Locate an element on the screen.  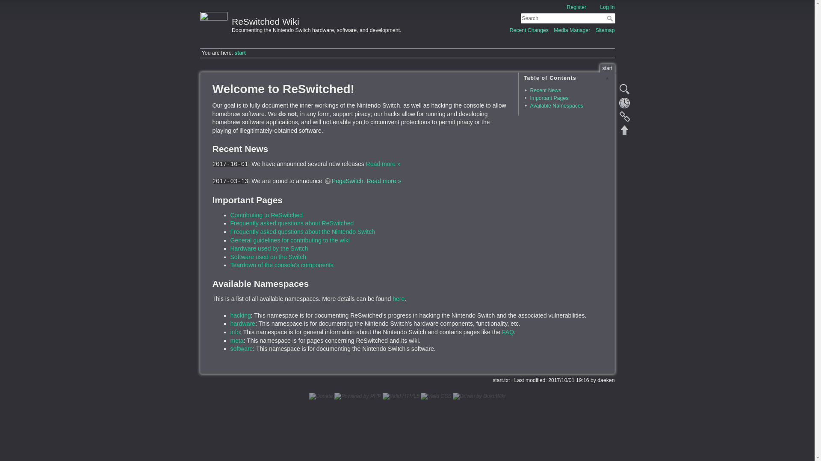
Log In is located at coordinates (602, 7).